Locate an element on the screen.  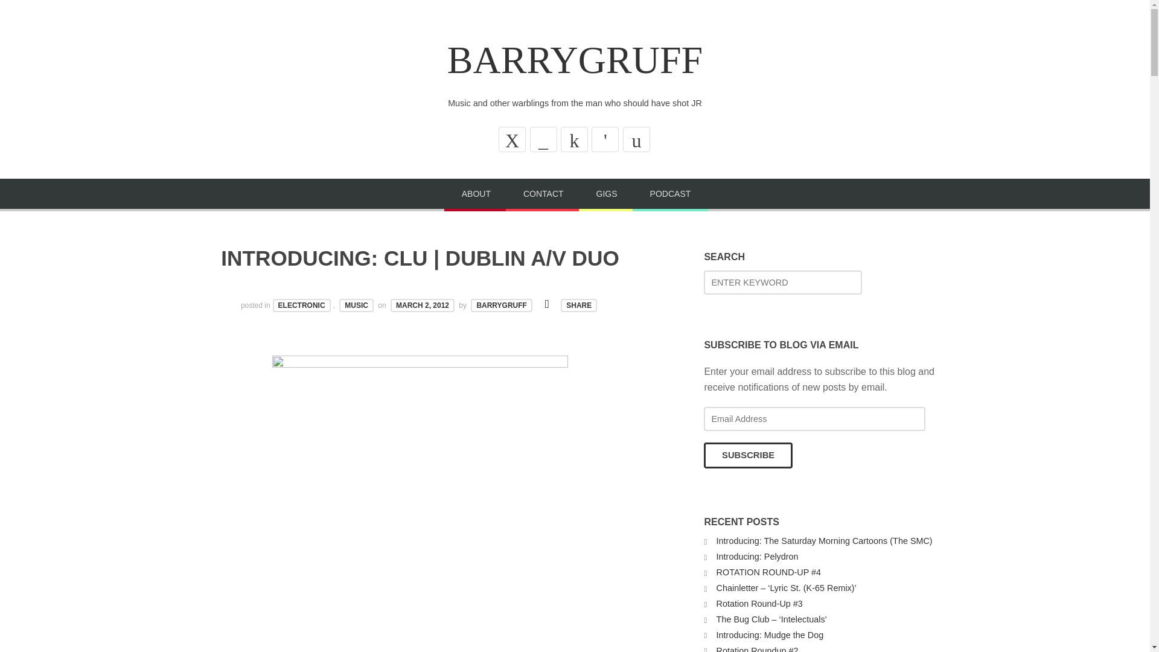
ABOUT is located at coordinates (476, 194).